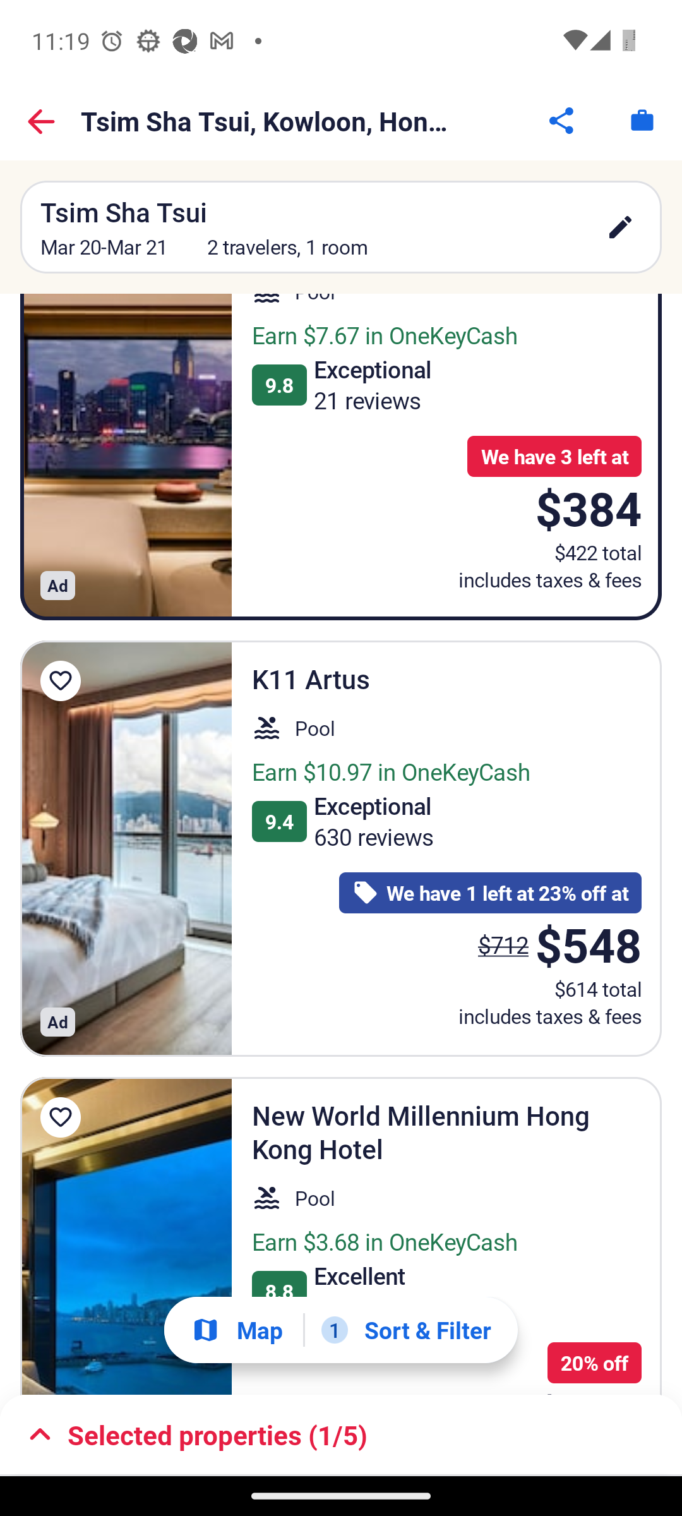 The height and width of the screenshot is (1516, 682). Describe the element at coordinates (126, 848) in the screenshot. I see `K11 Artus` at that location.